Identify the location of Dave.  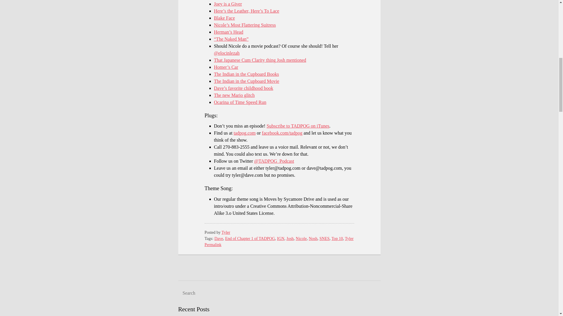
(219, 238).